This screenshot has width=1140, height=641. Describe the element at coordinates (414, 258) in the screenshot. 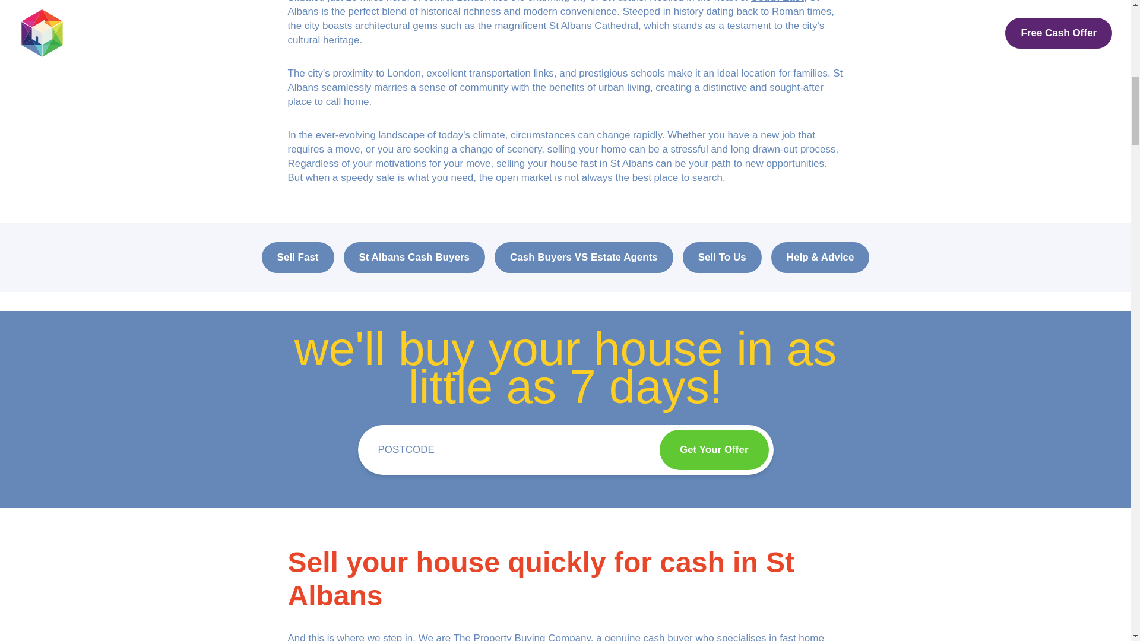

I see `St Albans Cash Buyers` at that location.